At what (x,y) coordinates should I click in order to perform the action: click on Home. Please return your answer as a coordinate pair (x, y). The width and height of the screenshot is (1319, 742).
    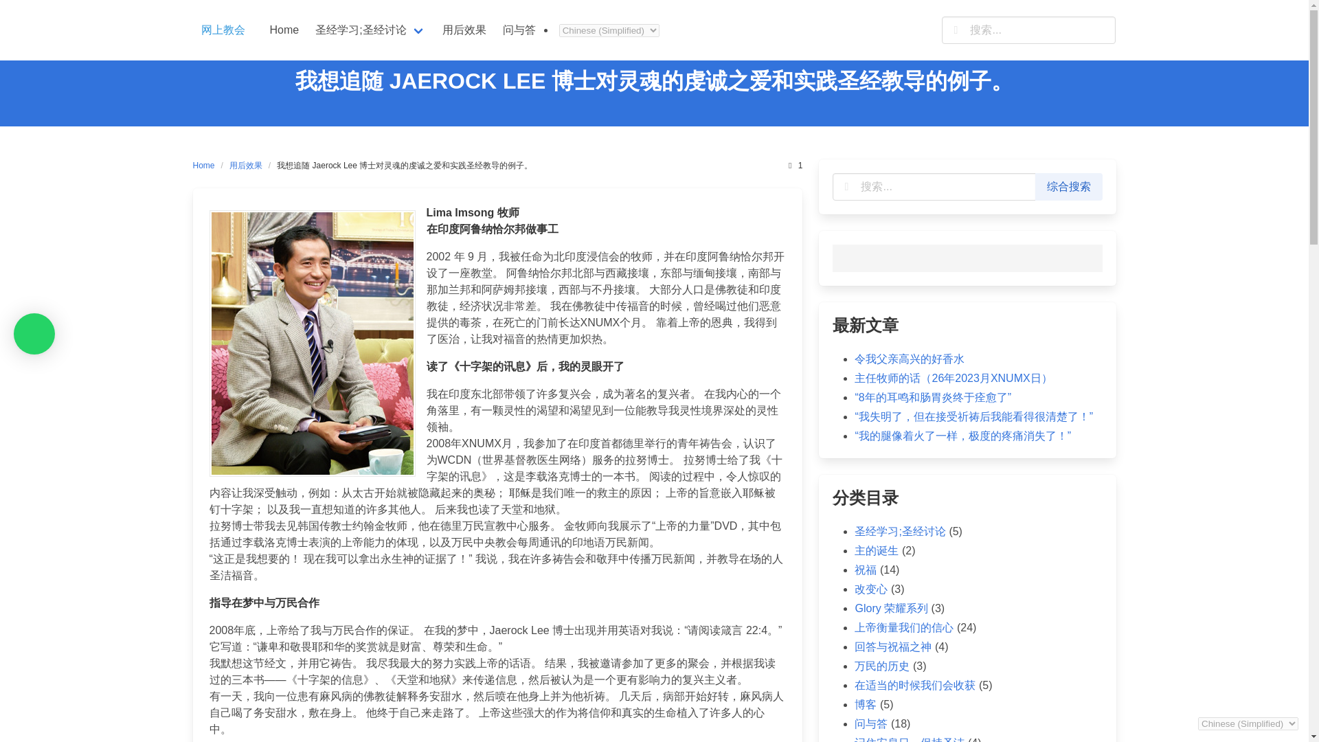
    Looking at the image, I should click on (284, 30).